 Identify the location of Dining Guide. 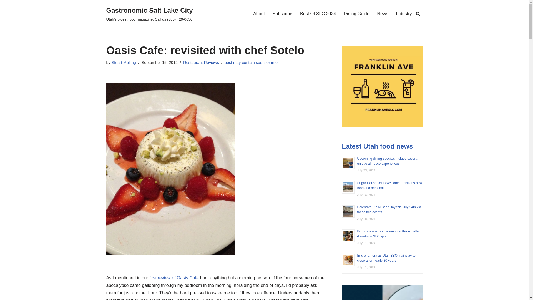
(356, 13).